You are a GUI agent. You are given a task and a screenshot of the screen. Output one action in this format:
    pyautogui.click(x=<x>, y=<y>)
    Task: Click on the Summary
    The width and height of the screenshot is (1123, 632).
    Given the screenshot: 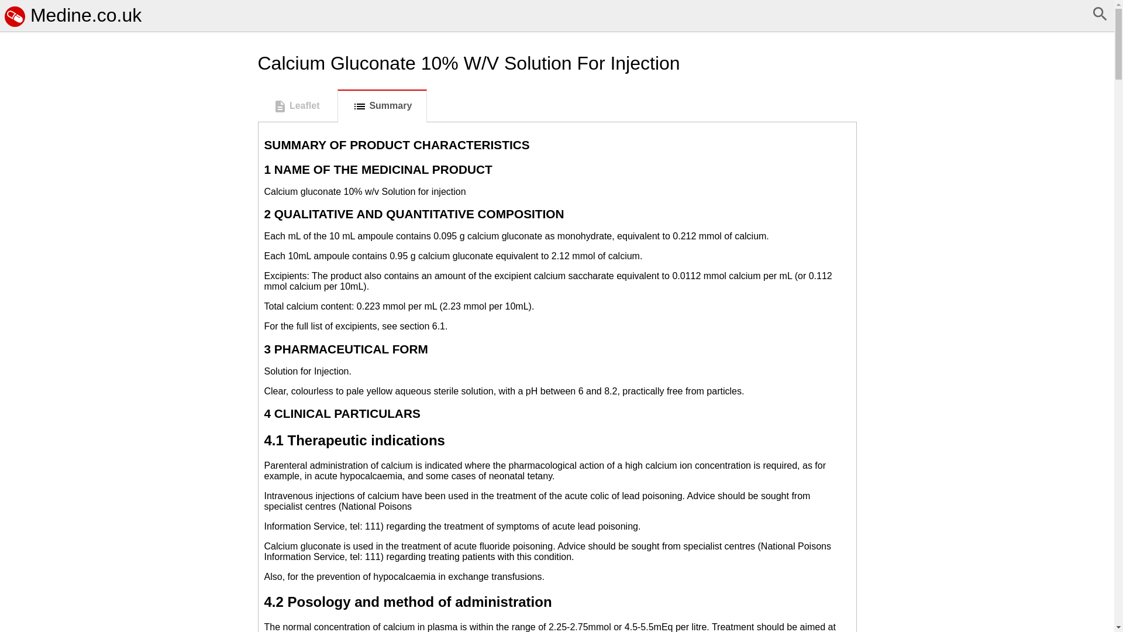 What is the action you would take?
    pyautogui.click(x=382, y=106)
    